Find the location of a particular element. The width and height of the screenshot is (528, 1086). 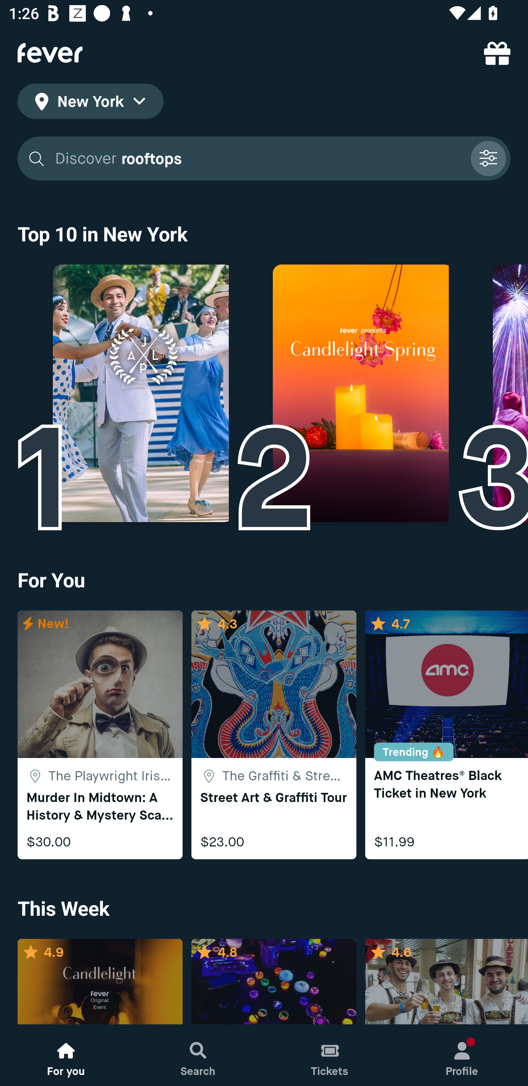

cover image 50.0 4.8 is located at coordinates (274, 982).